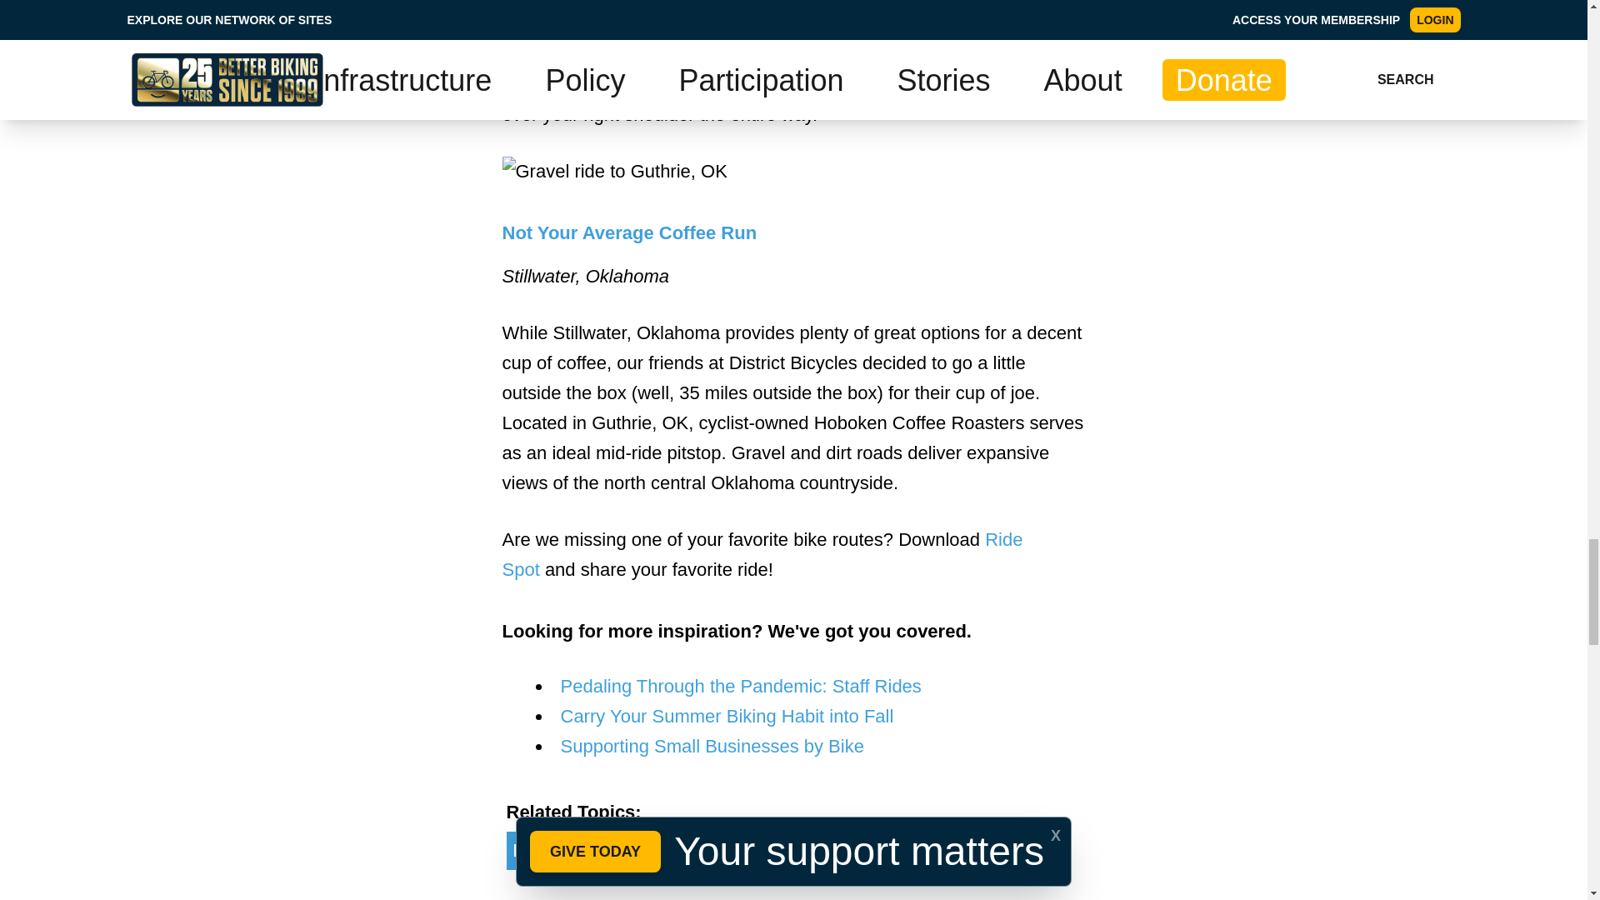 This screenshot has width=1600, height=900. What do you see at coordinates (712, 747) in the screenshot?
I see `Supporting Small Businesses by Bike` at bounding box center [712, 747].